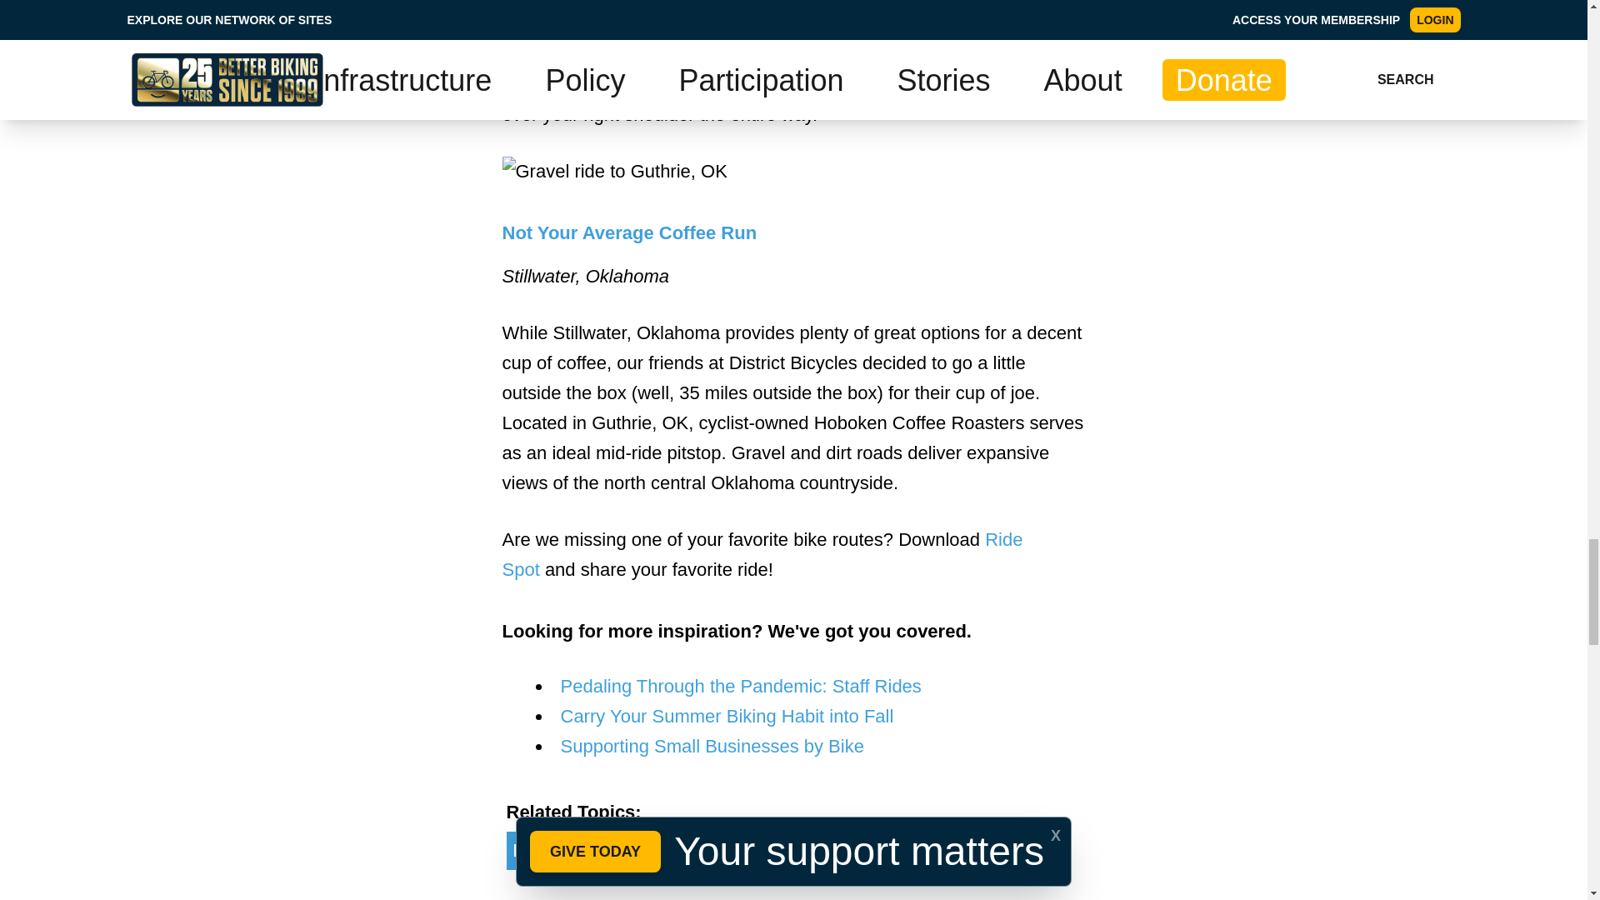 This screenshot has width=1600, height=900. What do you see at coordinates (712, 747) in the screenshot?
I see `Supporting Small Businesses by Bike` at bounding box center [712, 747].